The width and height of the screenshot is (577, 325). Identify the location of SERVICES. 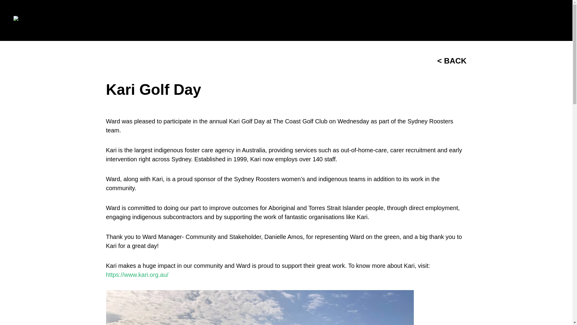
(346, 20).